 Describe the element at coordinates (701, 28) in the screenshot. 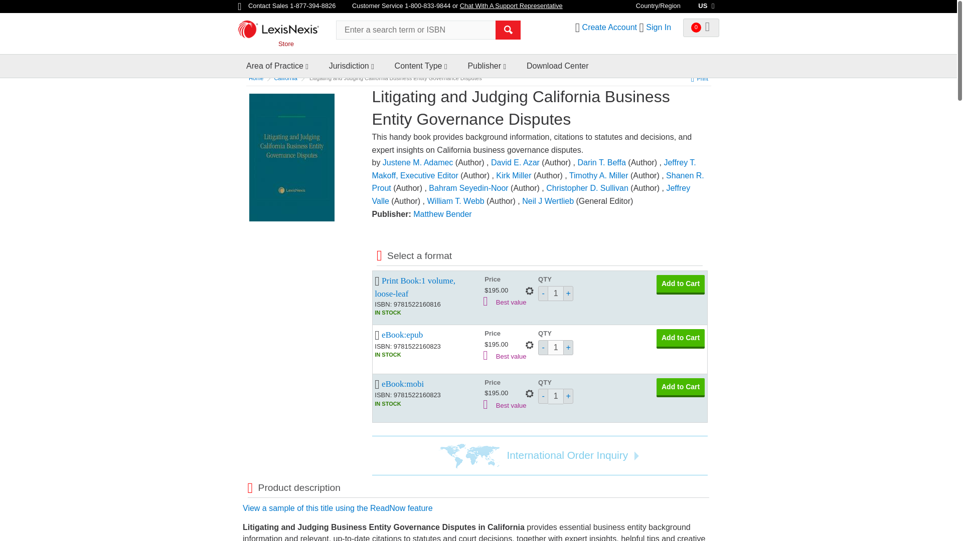

I see `0` at that location.